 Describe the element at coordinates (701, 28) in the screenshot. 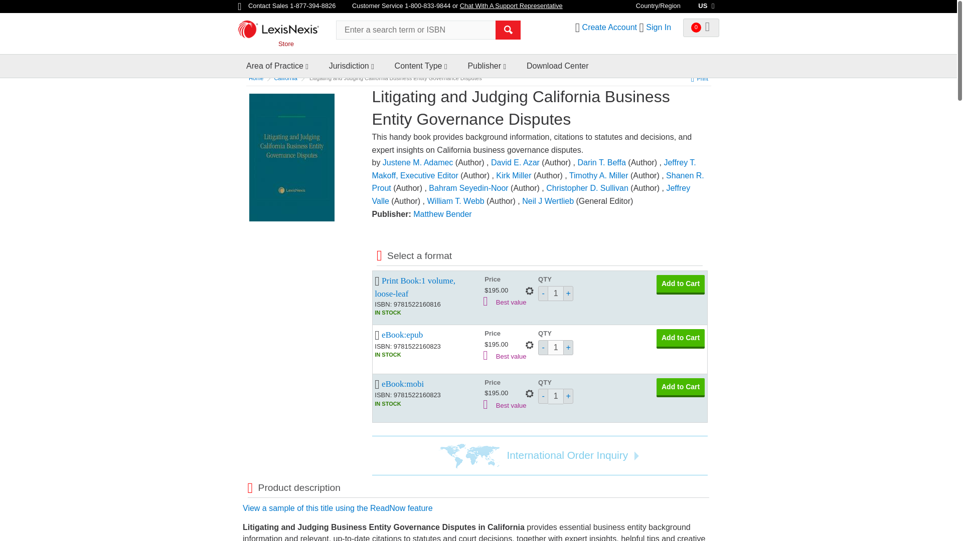

I see `0` at that location.